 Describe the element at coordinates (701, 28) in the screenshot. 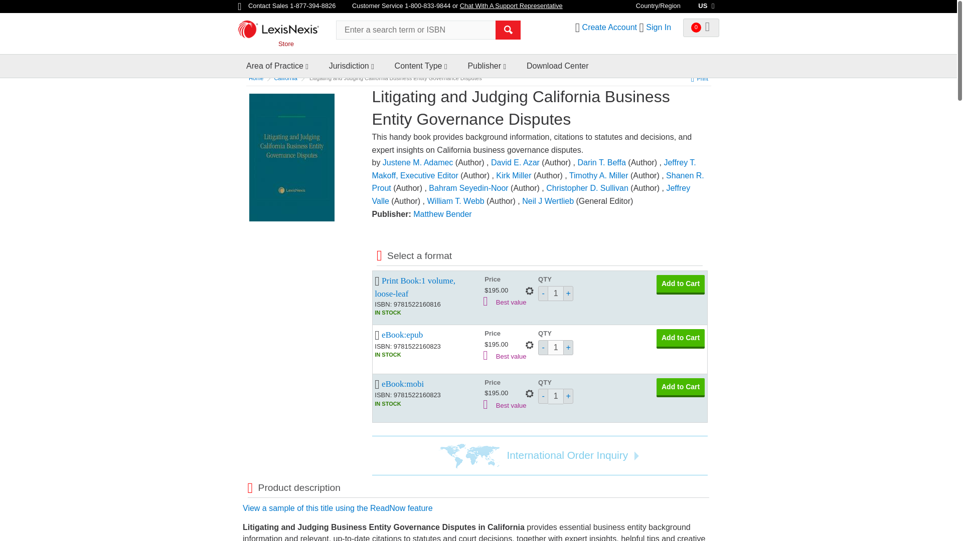

I see `0` at that location.